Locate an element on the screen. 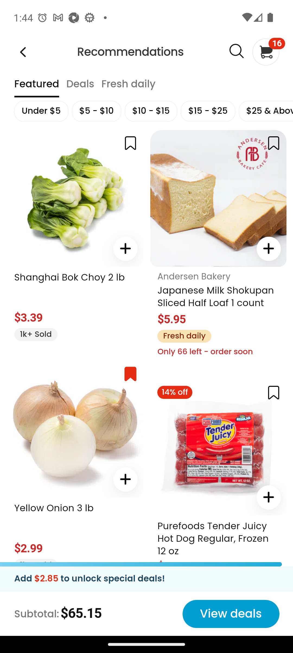   is located at coordinates (125, 479).